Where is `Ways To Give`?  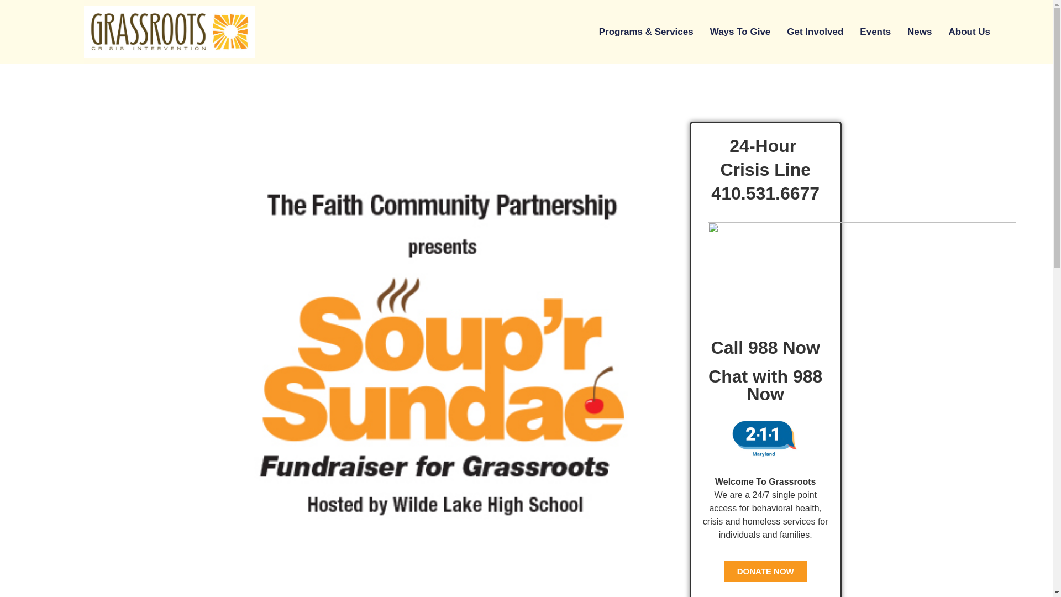 Ways To Give is located at coordinates (740, 32).